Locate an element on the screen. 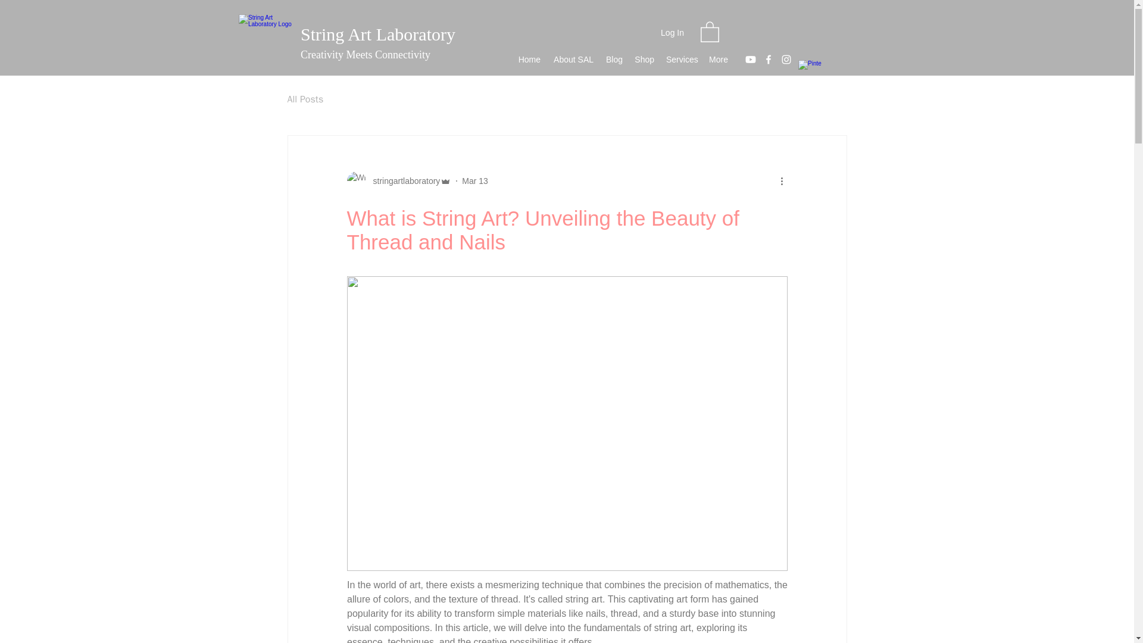 The image size is (1143, 643). stringartlaboratory is located at coordinates (402, 181).